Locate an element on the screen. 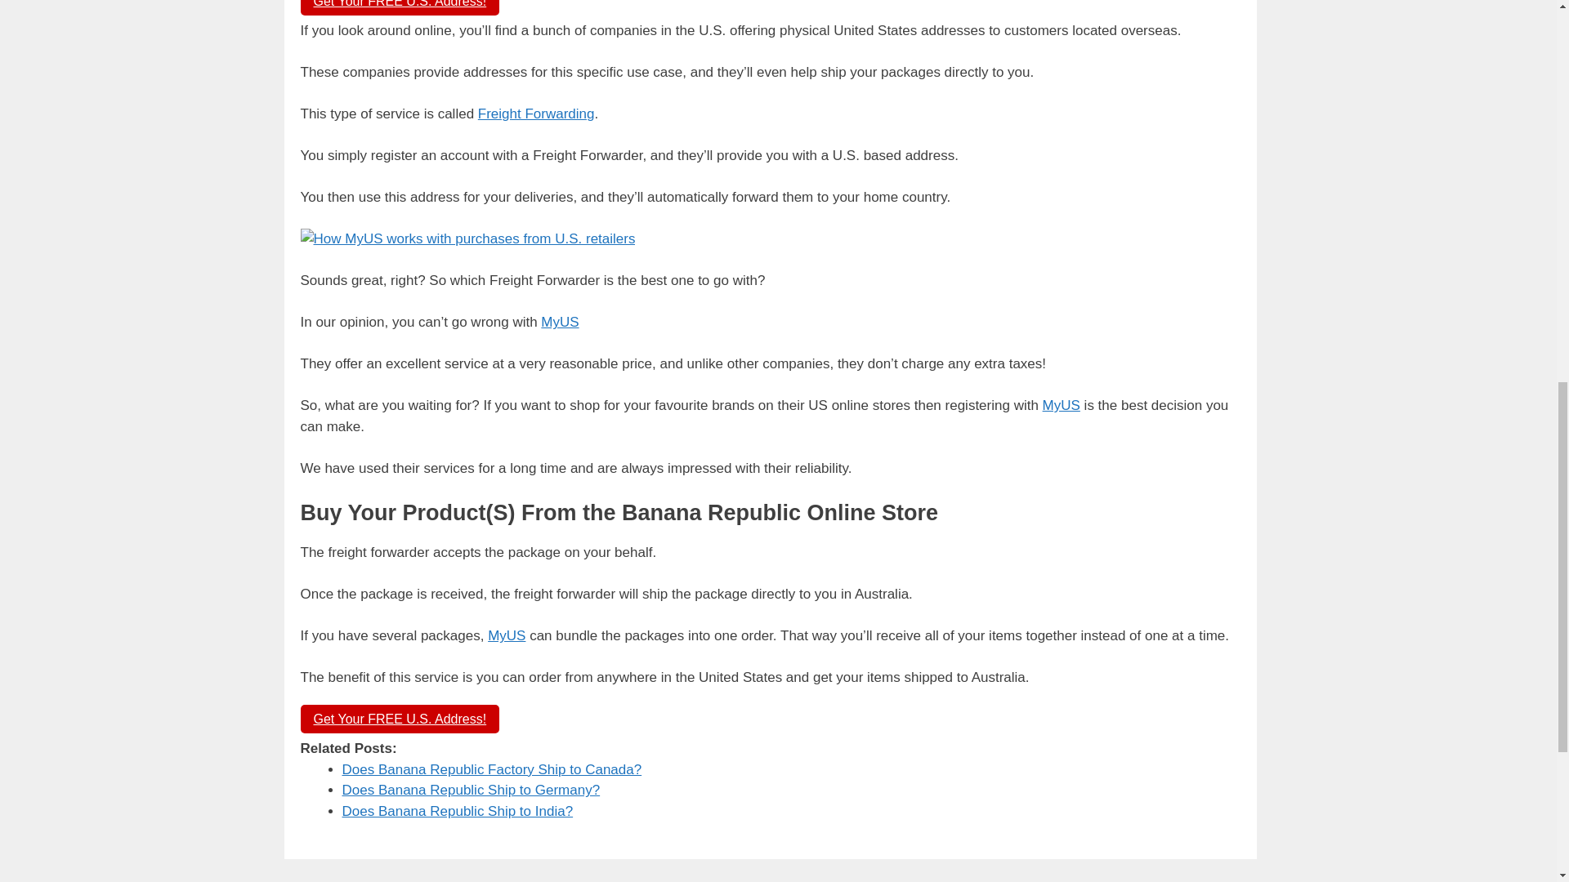 The image size is (1569, 882). MyUS is located at coordinates (507, 635).